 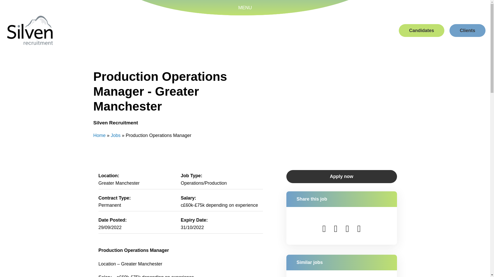 I want to click on Clients, so click(x=467, y=30).